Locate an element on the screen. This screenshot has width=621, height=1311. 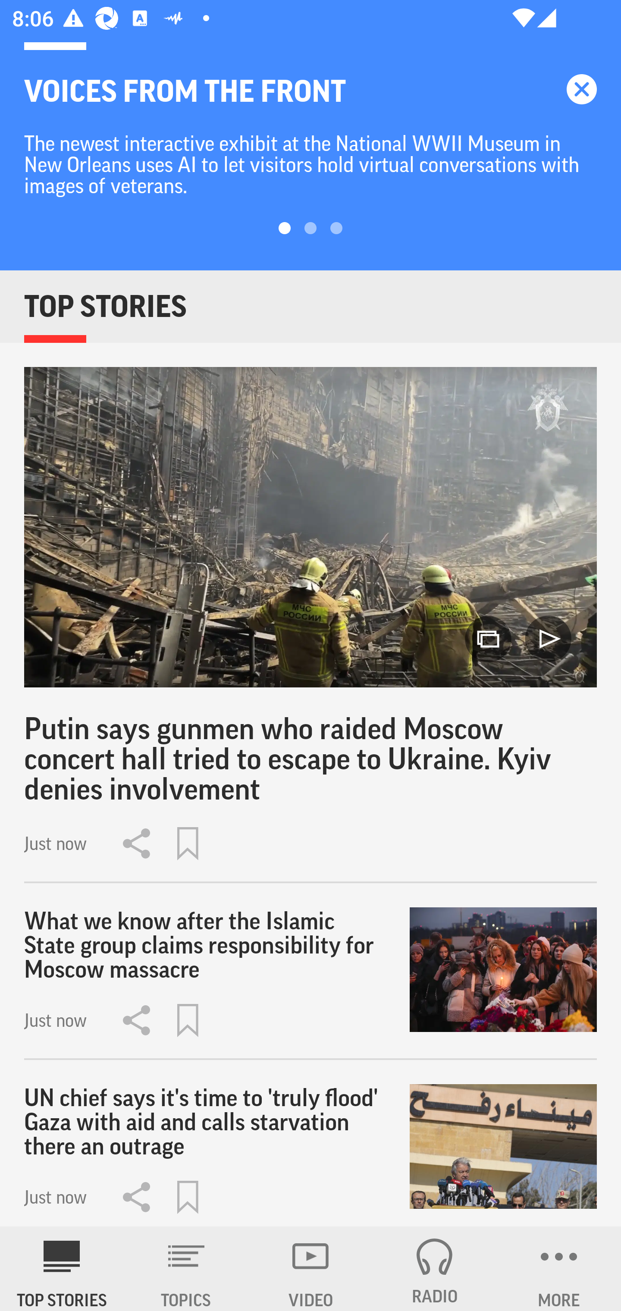
RADIO is located at coordinates (435, 1269).